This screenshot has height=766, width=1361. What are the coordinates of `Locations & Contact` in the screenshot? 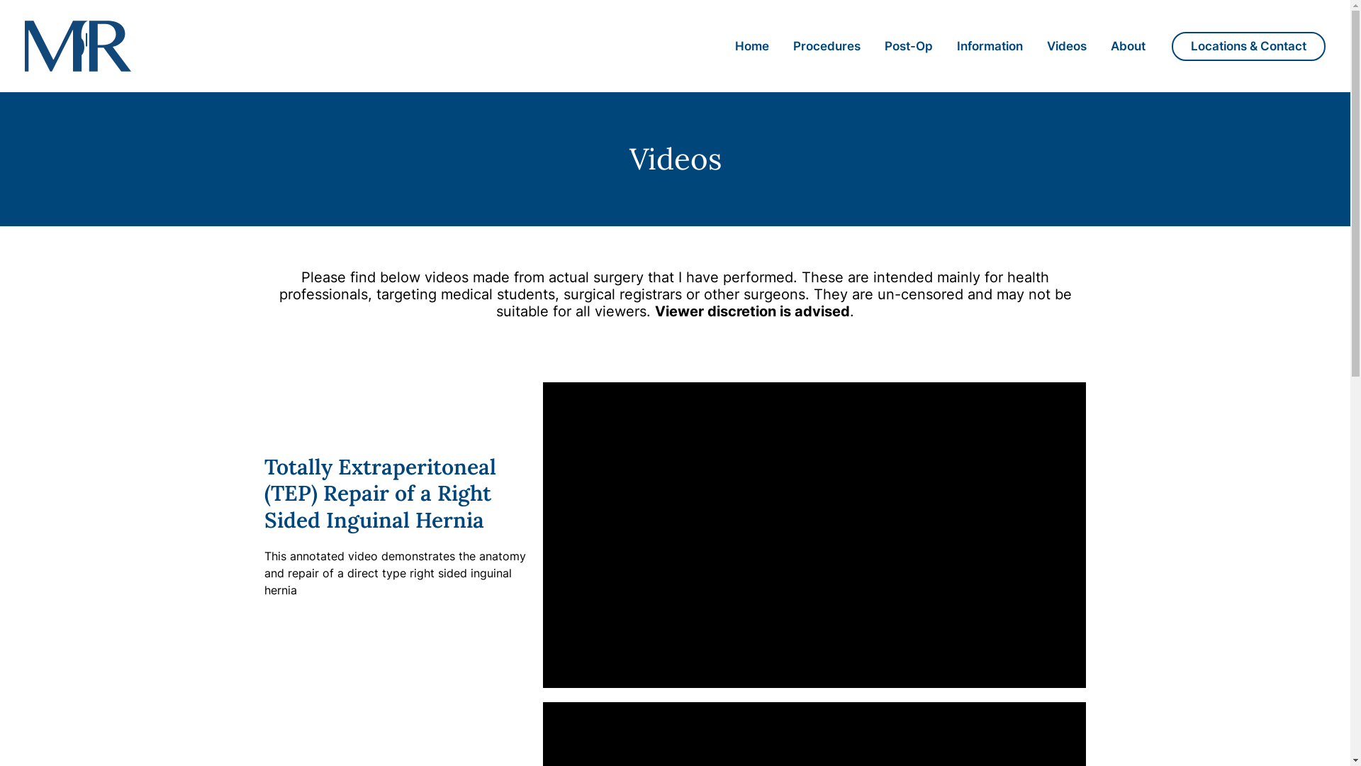 It's located at (1249, 45).